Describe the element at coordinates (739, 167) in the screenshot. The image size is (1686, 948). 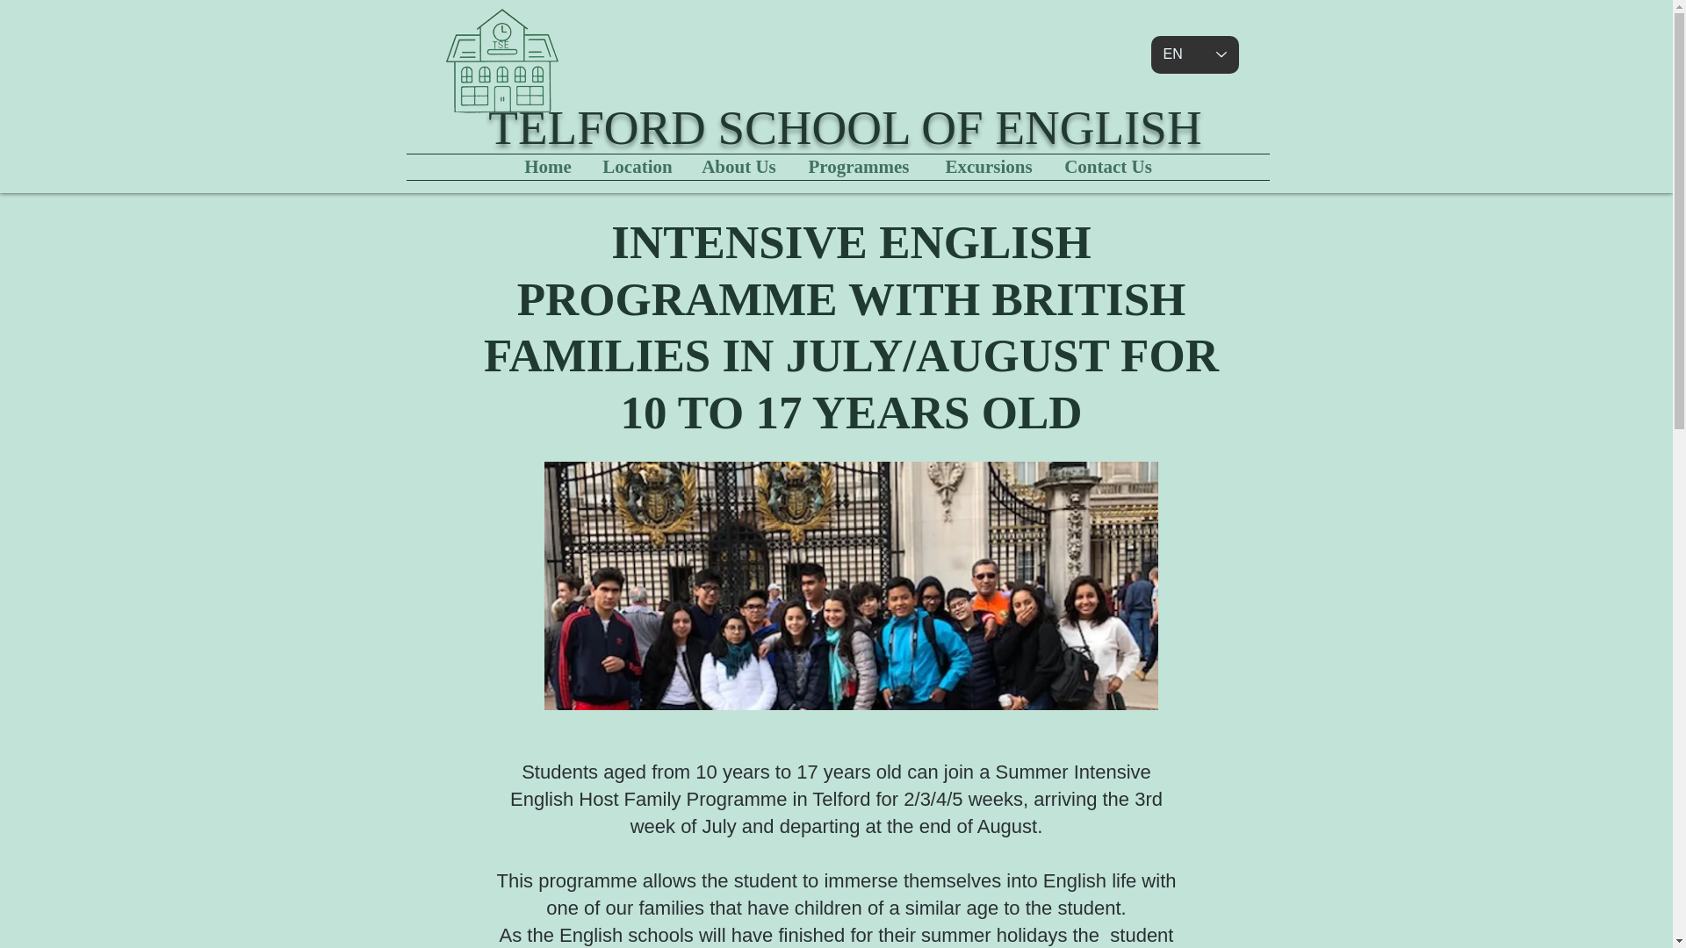
I see `About Us` at that location.